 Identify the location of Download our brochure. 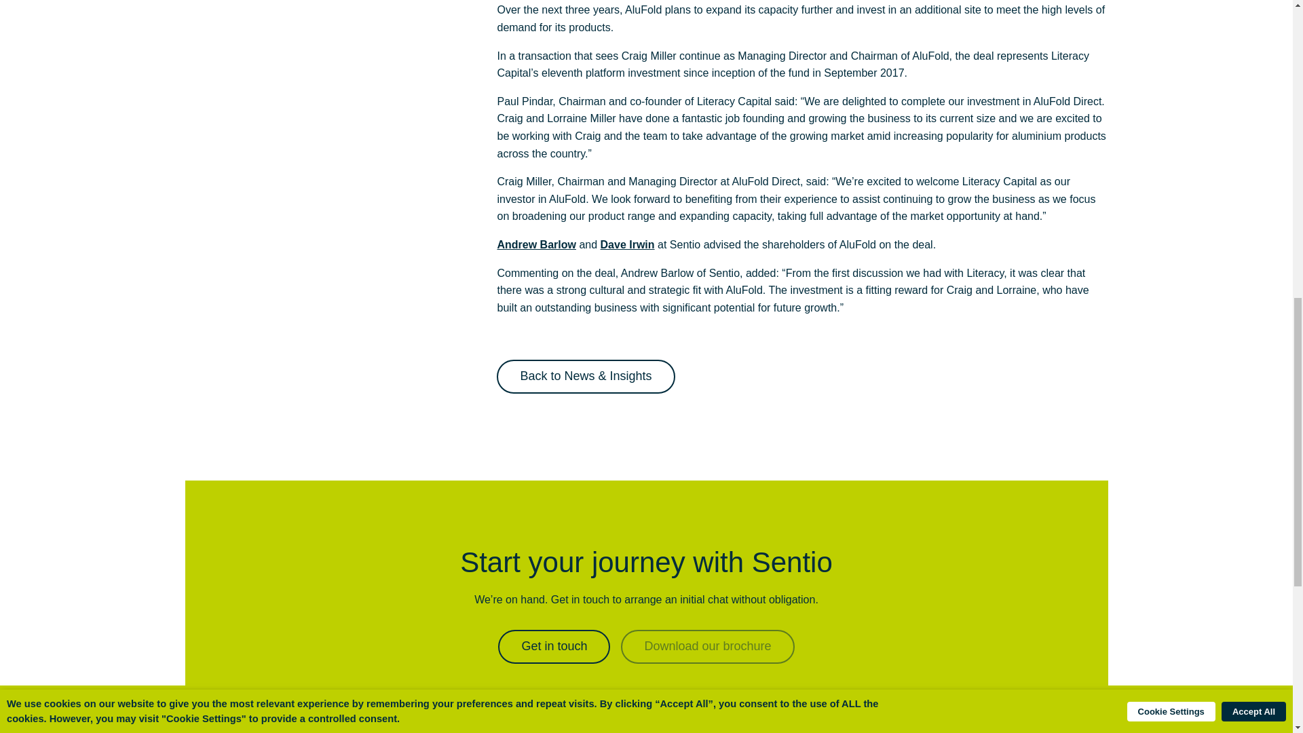
(707, 646).